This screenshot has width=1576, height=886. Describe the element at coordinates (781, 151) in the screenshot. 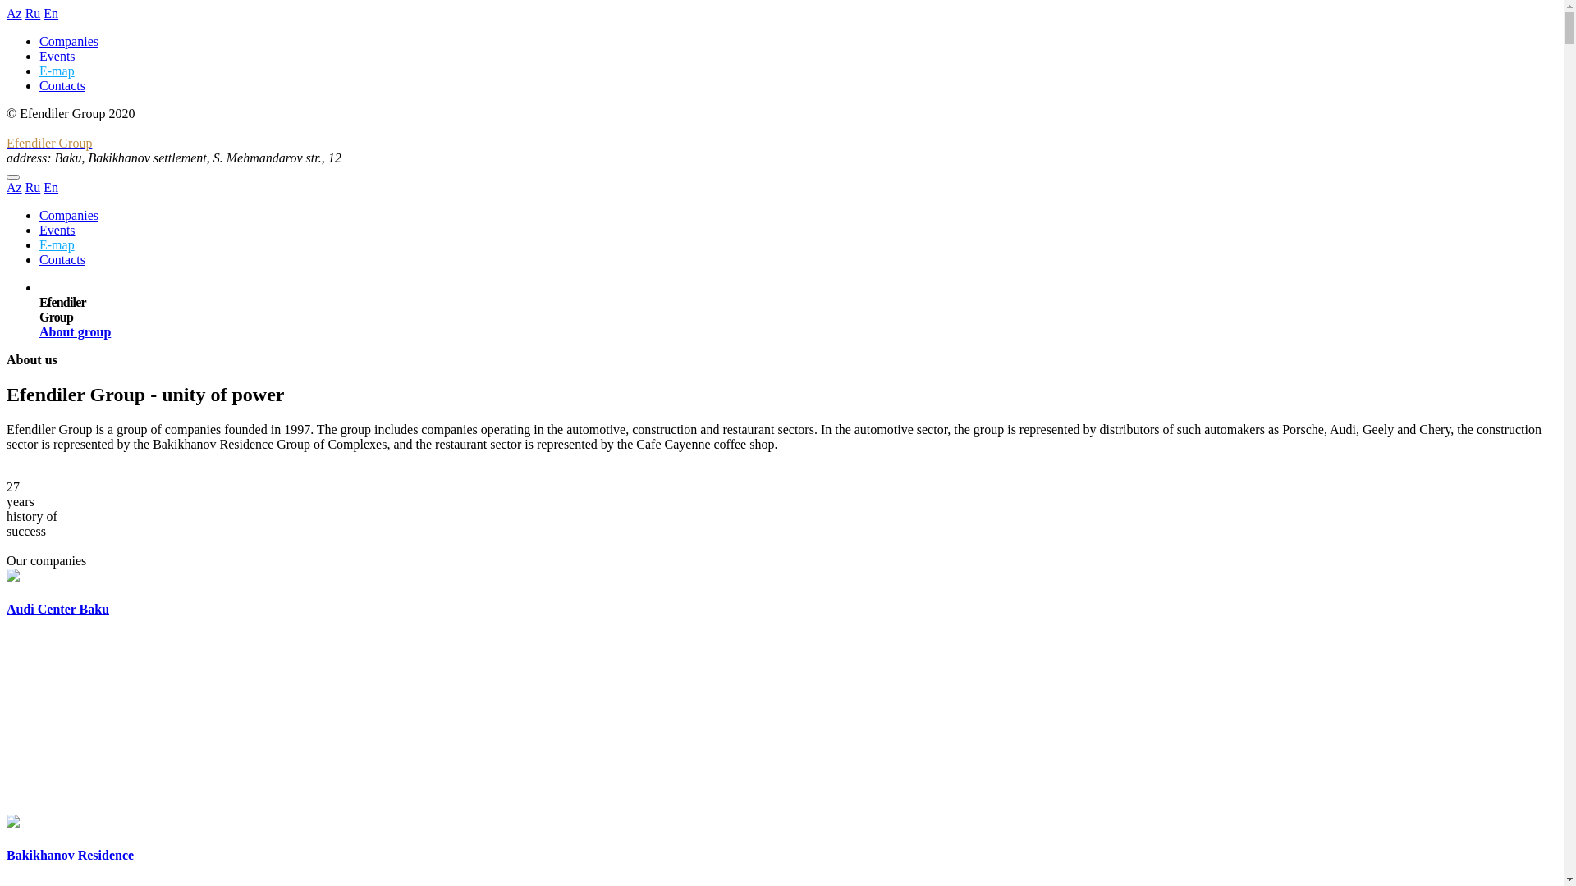

I see `Efendiler Group` at that location.